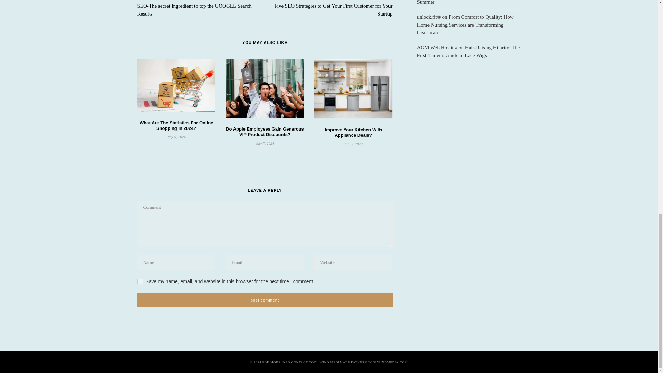  Describe the element at coordinates (140, 281) in the screenshot. I see `yes` at that location.